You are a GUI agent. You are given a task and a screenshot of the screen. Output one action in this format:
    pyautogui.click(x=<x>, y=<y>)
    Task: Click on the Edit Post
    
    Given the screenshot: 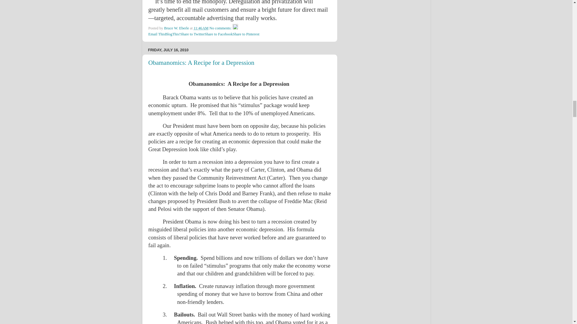 What is the action you would take?
    pyautogui.click(x=235, y=28)
    